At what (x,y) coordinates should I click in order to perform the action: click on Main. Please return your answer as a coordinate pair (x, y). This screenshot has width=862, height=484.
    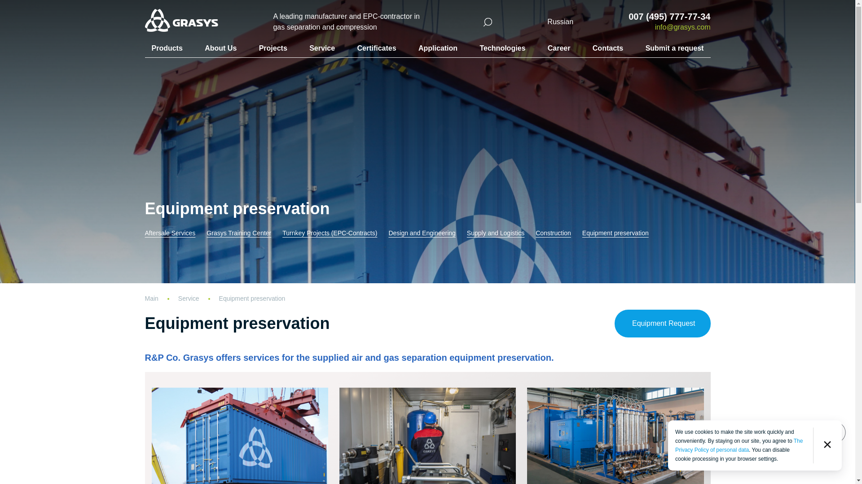
    Looking at the image, I should click on (161, 298).